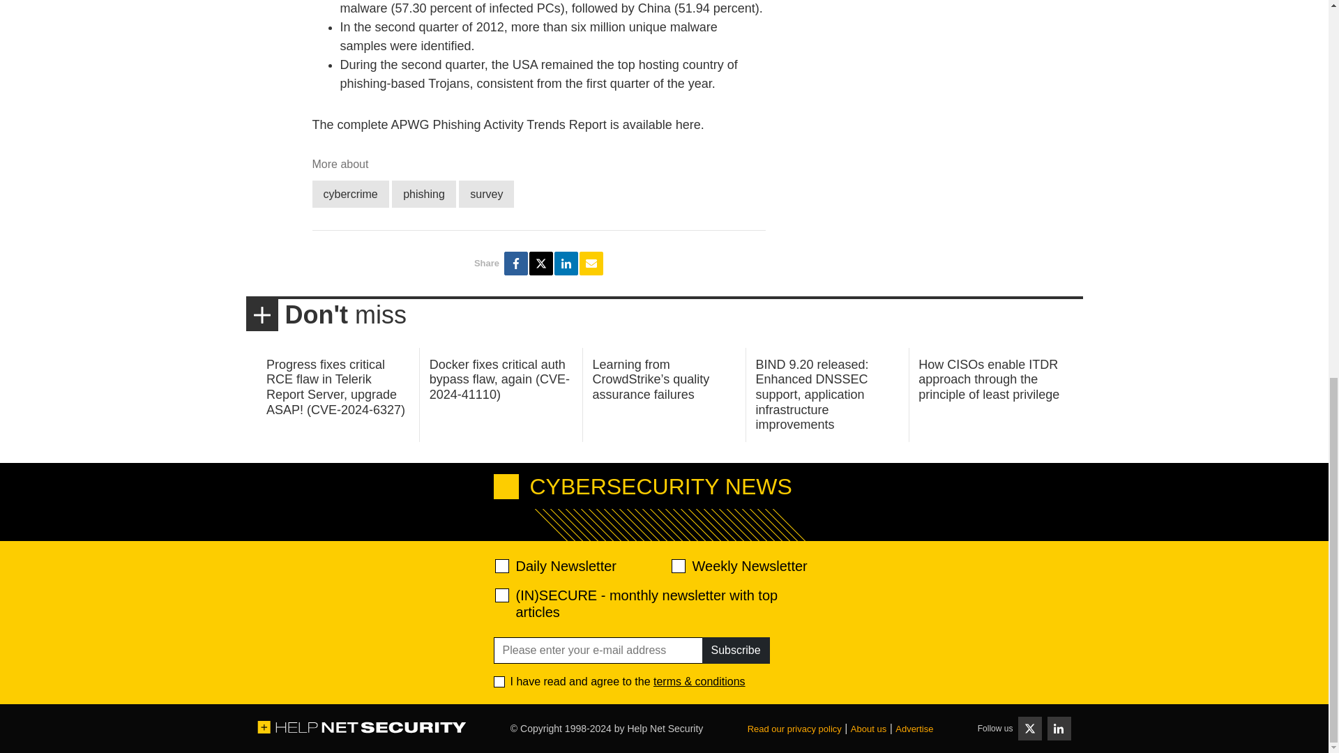 Image resolution: width=1339 pixels, height=753 pixels. What do you see at coordinates (499, 682) in the screenshot?
I see `1` at bounding box center [499, 682].